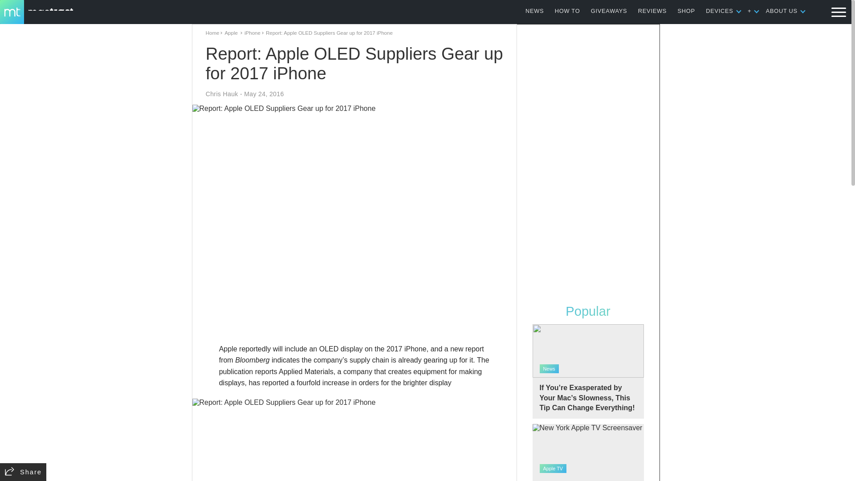 The height and width of the screenshot is (481, 855). What do you see at coordinates (534, 11) in the screenshot?
I see `NEWS` at bounding box center [534, 11].